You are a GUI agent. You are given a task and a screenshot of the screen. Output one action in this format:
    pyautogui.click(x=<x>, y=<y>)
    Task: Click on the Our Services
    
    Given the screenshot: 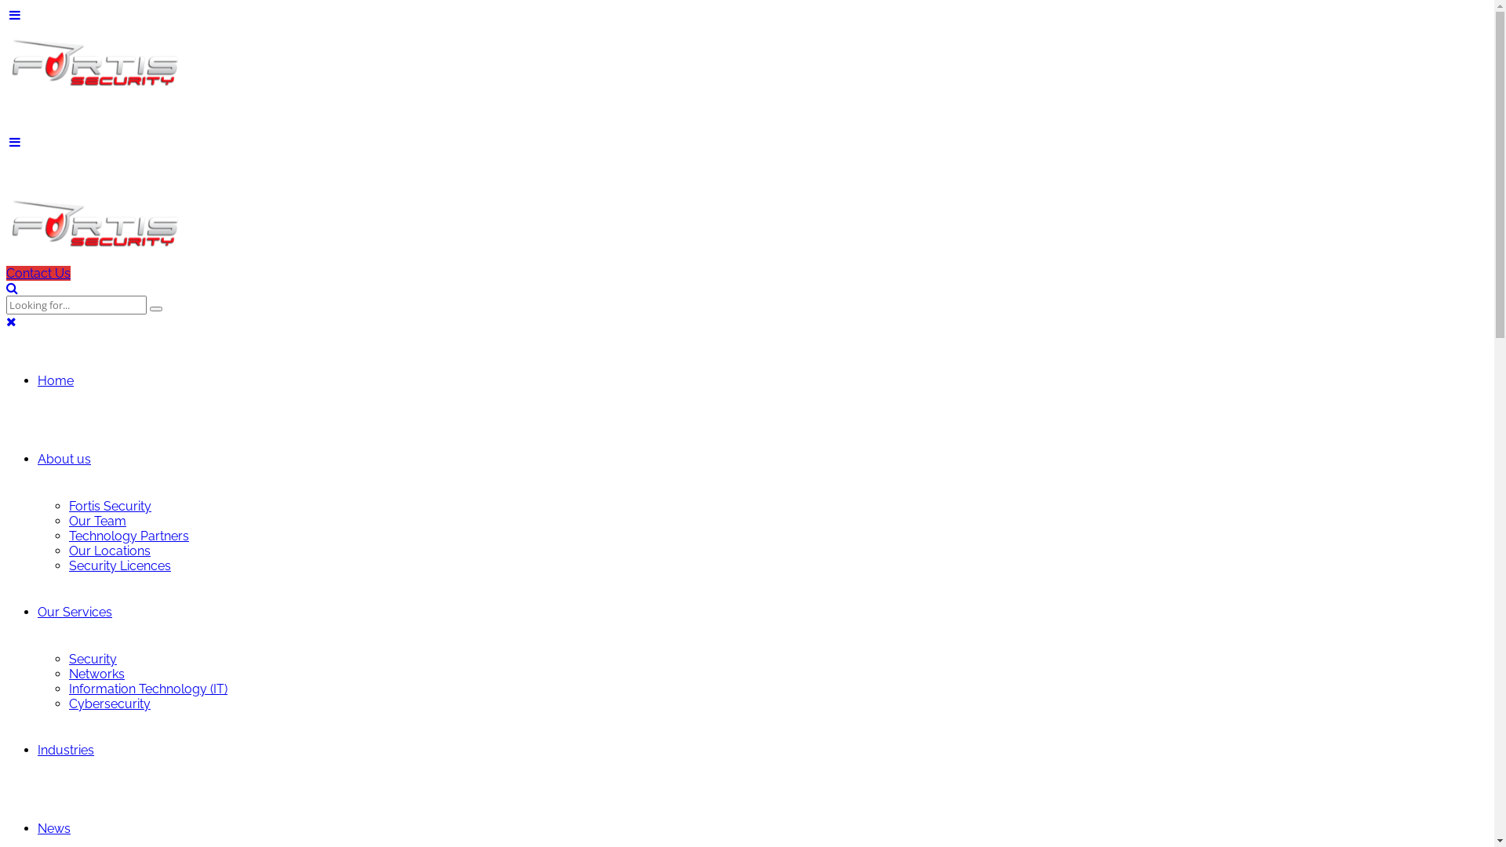 What is the action you would take?
    pyautogui.click(x=75, y=612)
    